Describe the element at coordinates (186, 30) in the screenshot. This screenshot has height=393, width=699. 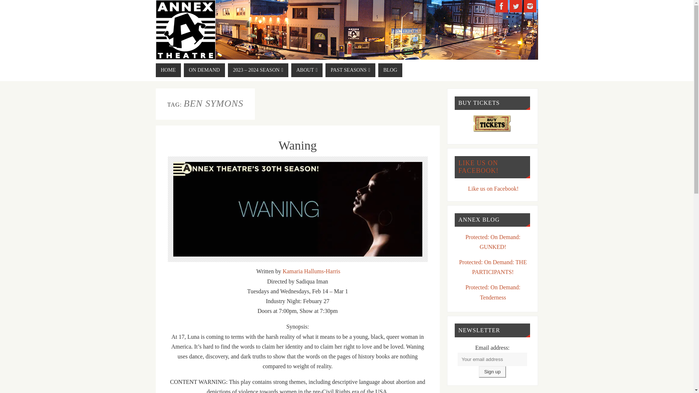
I see `Annex Theatre` at that location.